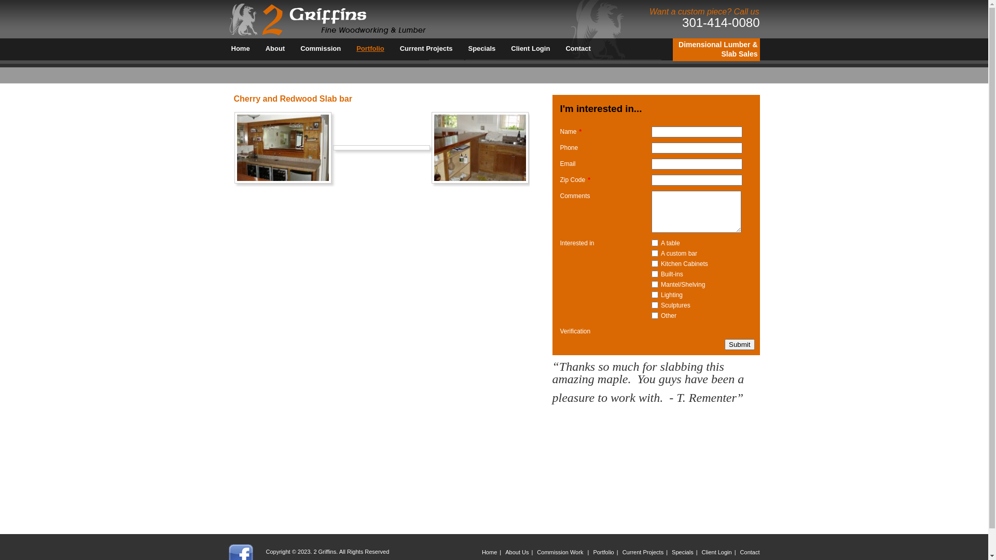 The image size is (996, 560). Describe the element at coordinates (370, 49) in the screenshot. I see `Portfolio` at that location.